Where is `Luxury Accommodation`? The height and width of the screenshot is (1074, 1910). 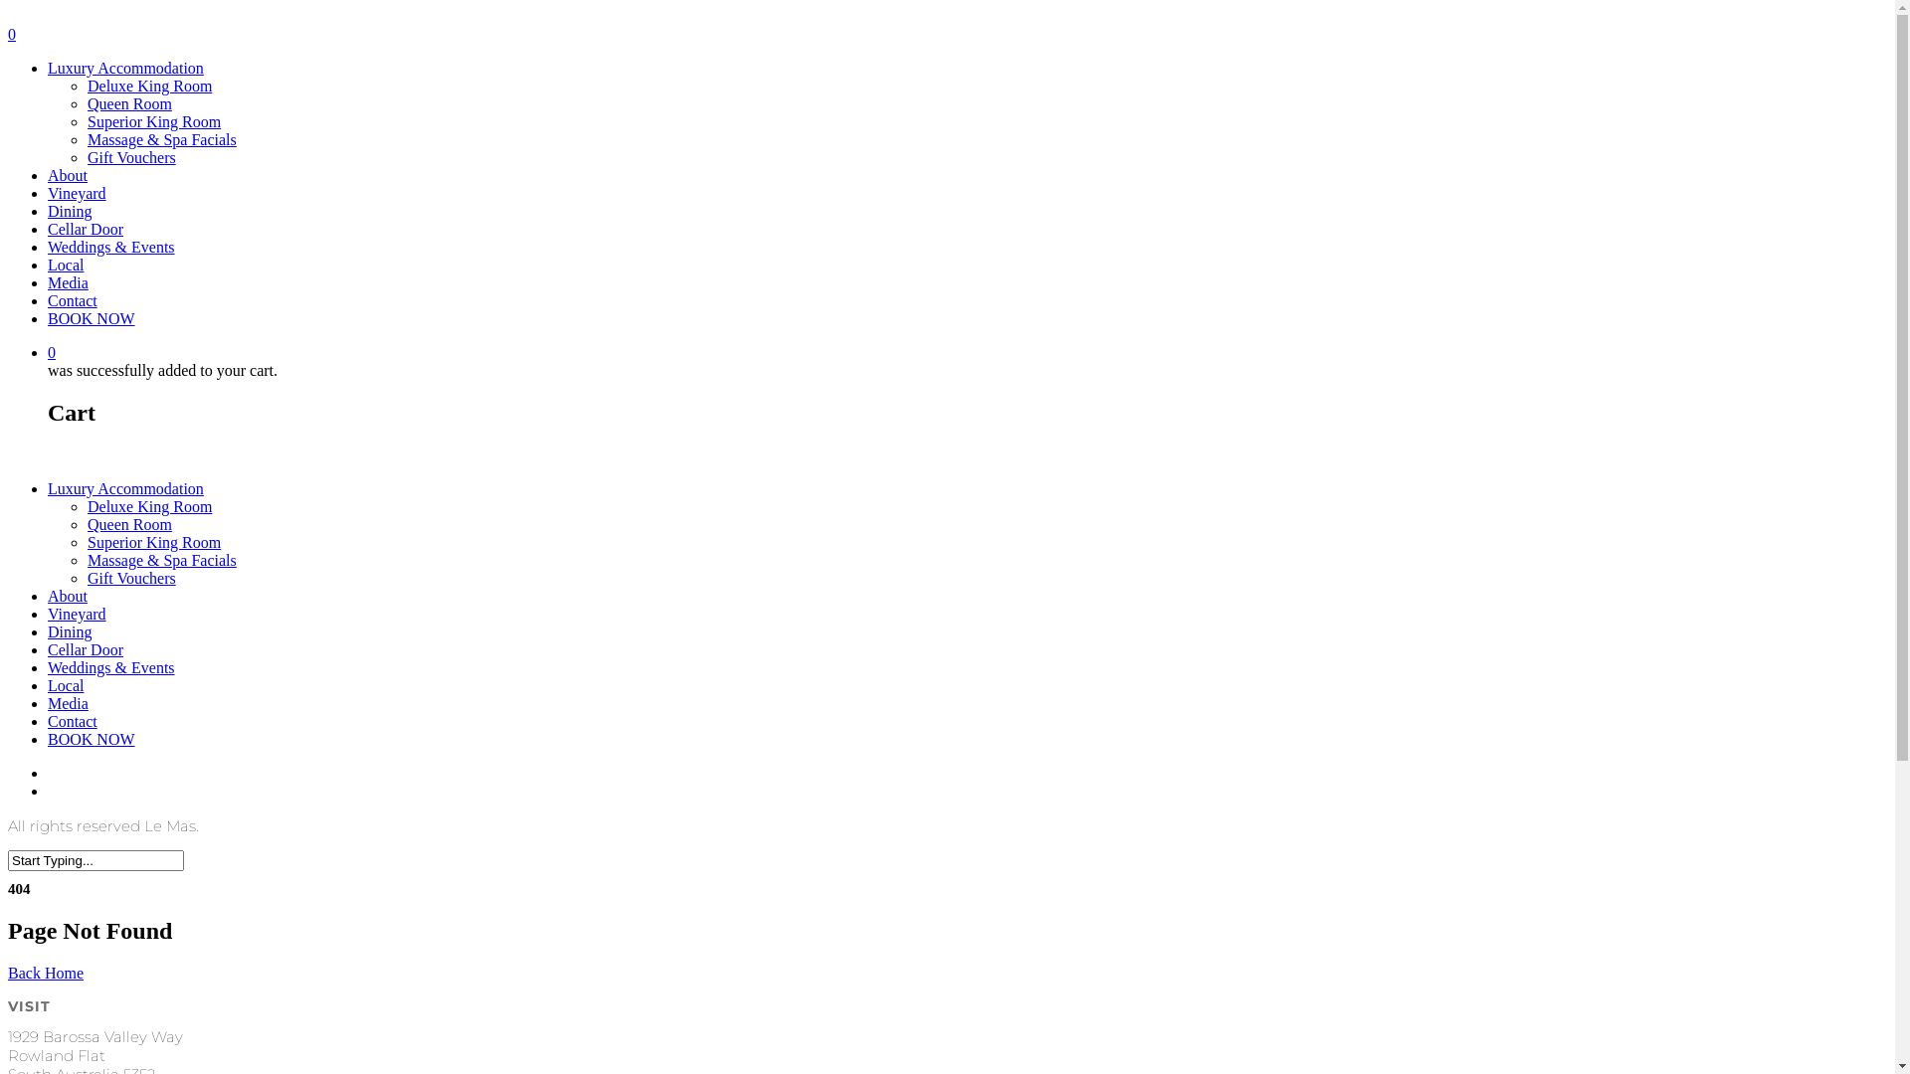
Luxury Accommodation is located at coordinates (125, 489).